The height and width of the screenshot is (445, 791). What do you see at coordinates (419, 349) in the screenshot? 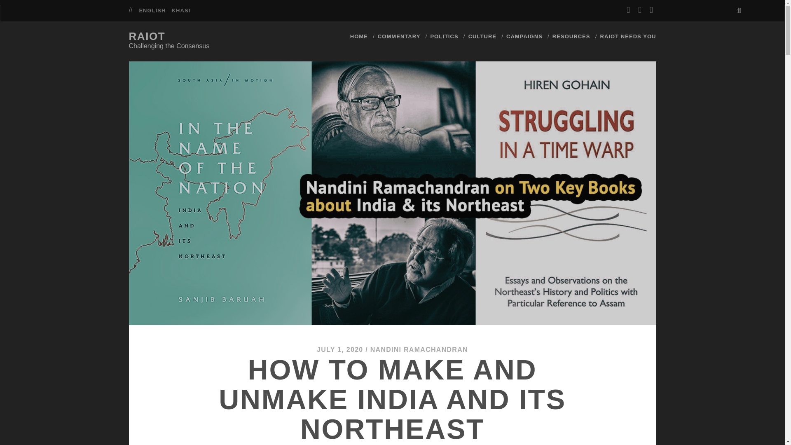
I see `NANDINI RAMACHANDRAN` at bounding box center [419, 349].